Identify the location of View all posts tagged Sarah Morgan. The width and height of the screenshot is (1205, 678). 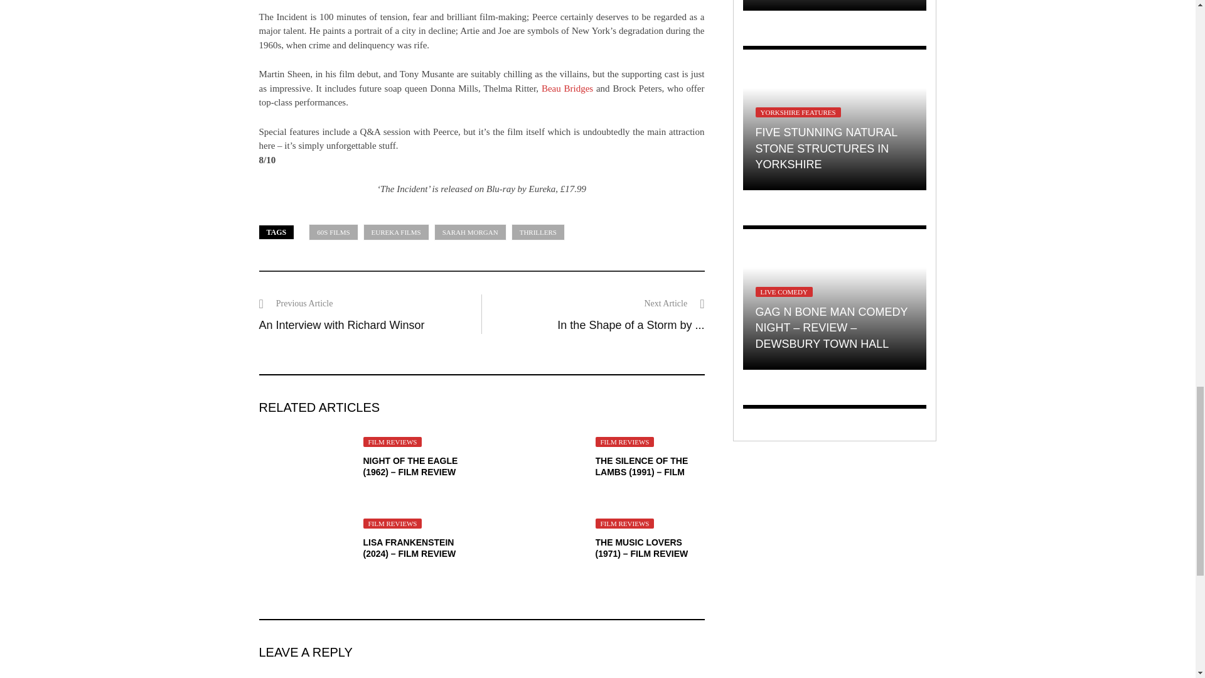
(469, 232).